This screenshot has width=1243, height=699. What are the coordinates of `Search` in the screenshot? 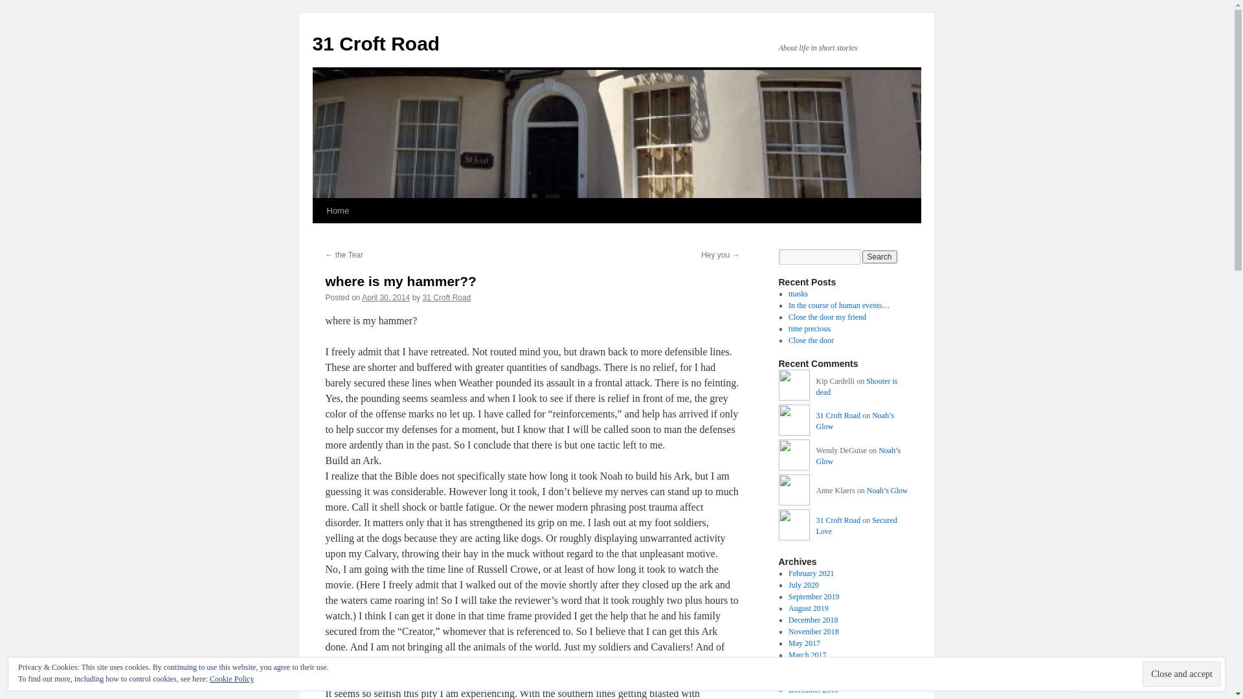 It's located at (880, 257).